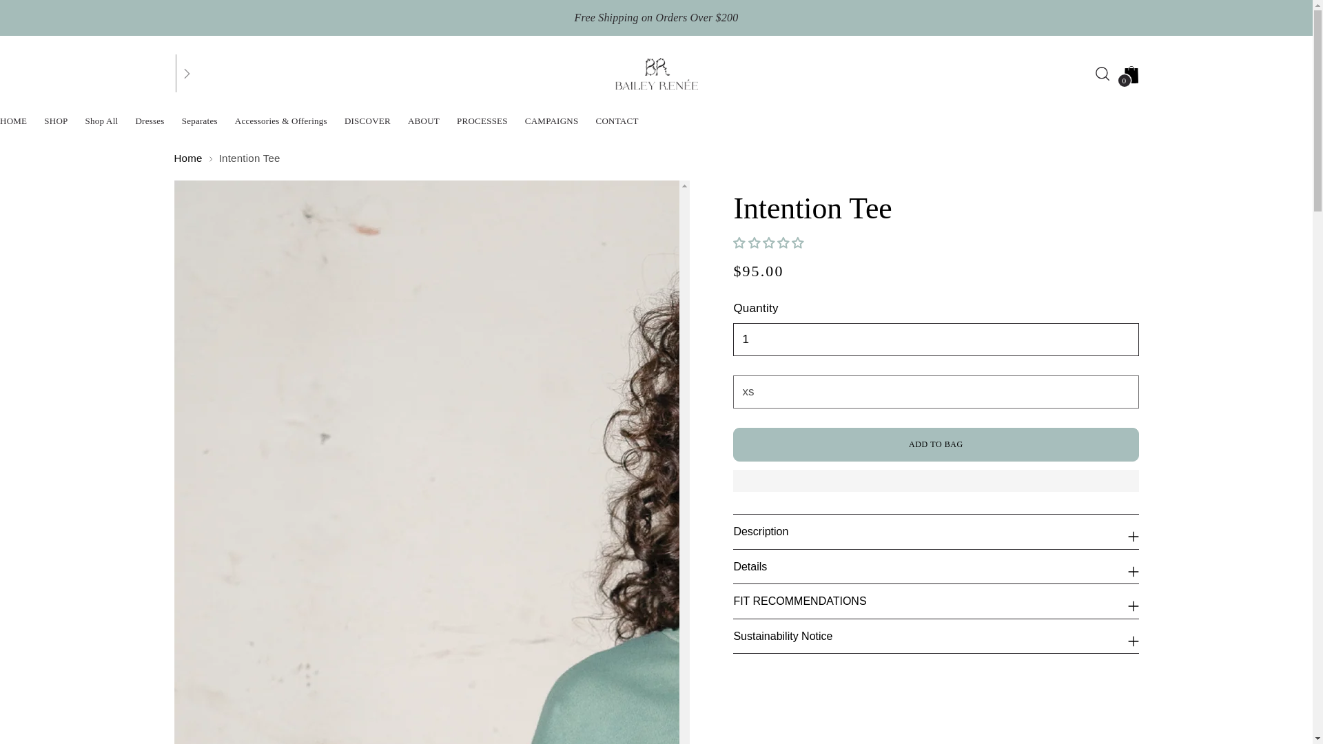  What do you see at coordinates (482, 121) in the screenshot?
I see `PROCESSES` at bounding box center [482, 121].